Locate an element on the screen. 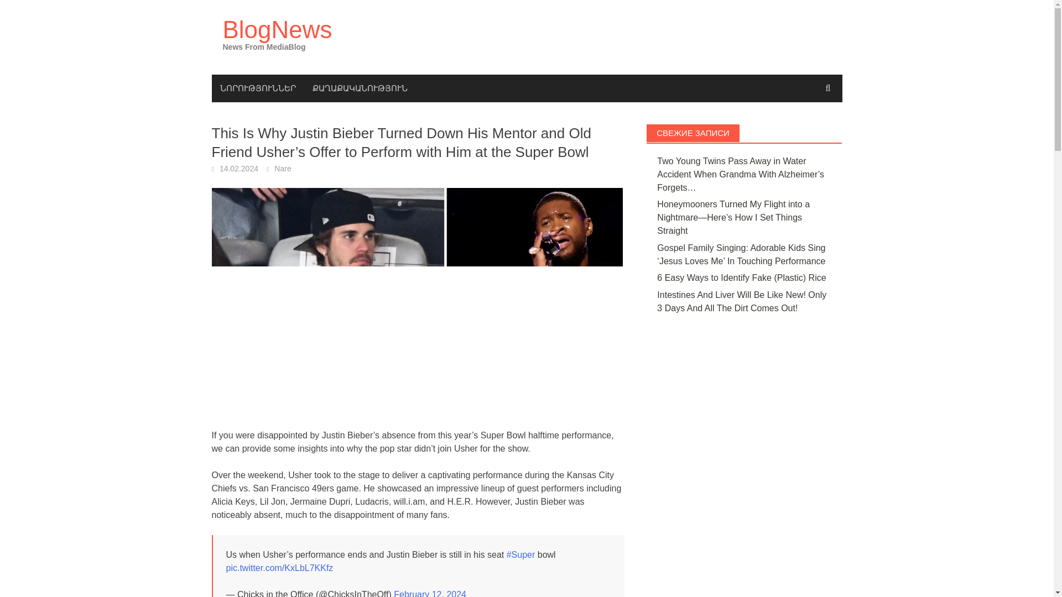  14.02.2024 is located at coordinates (239, 169).